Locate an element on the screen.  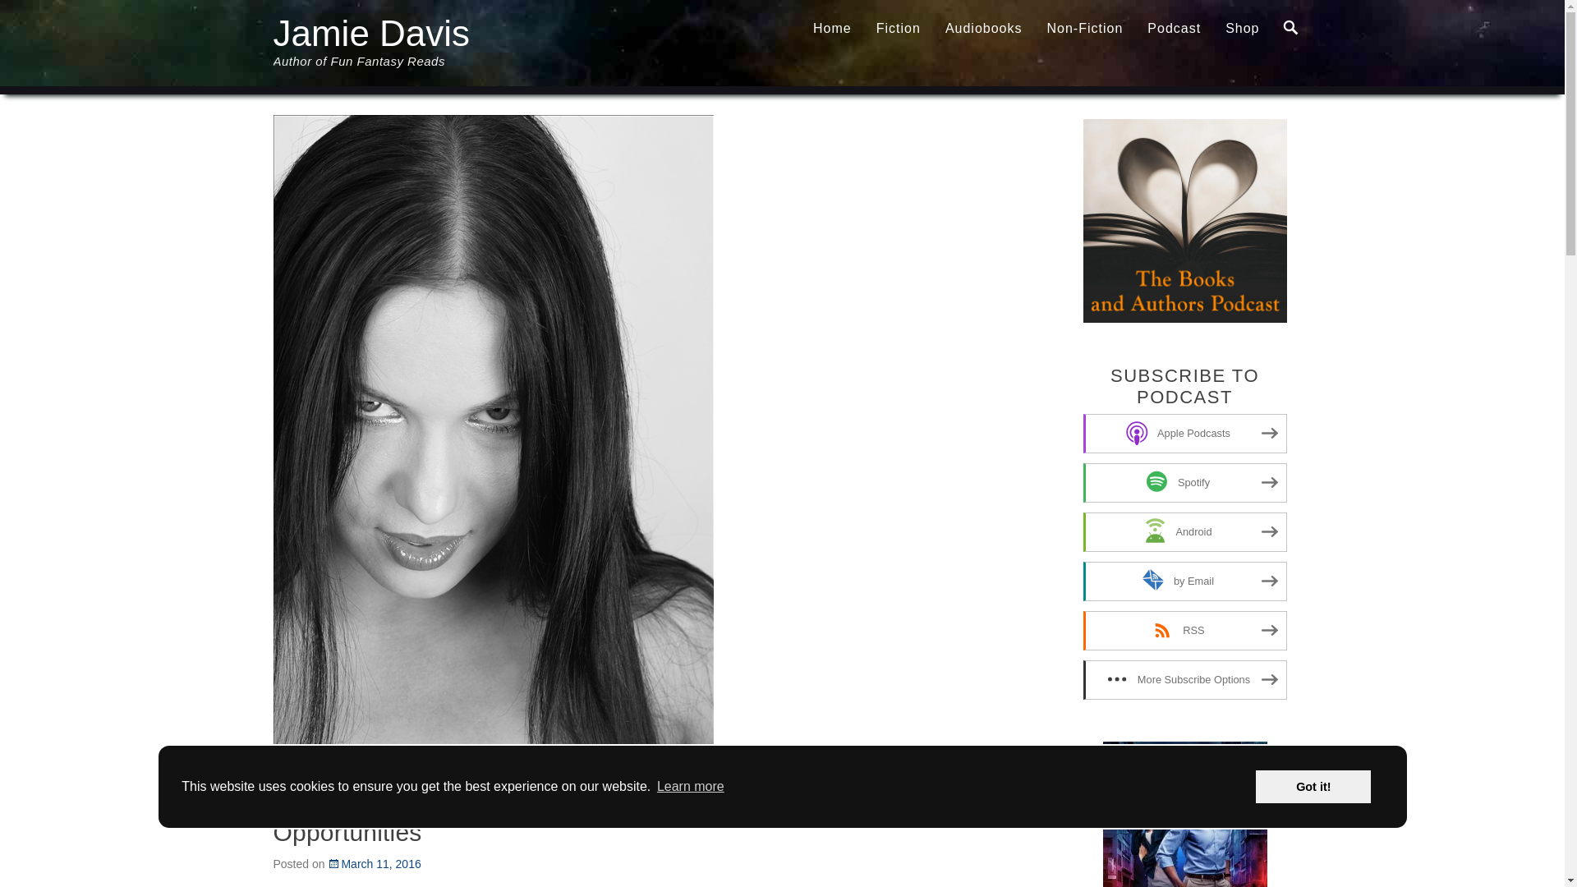
Subscribe via RSS is located at coordinates (1184, 631).